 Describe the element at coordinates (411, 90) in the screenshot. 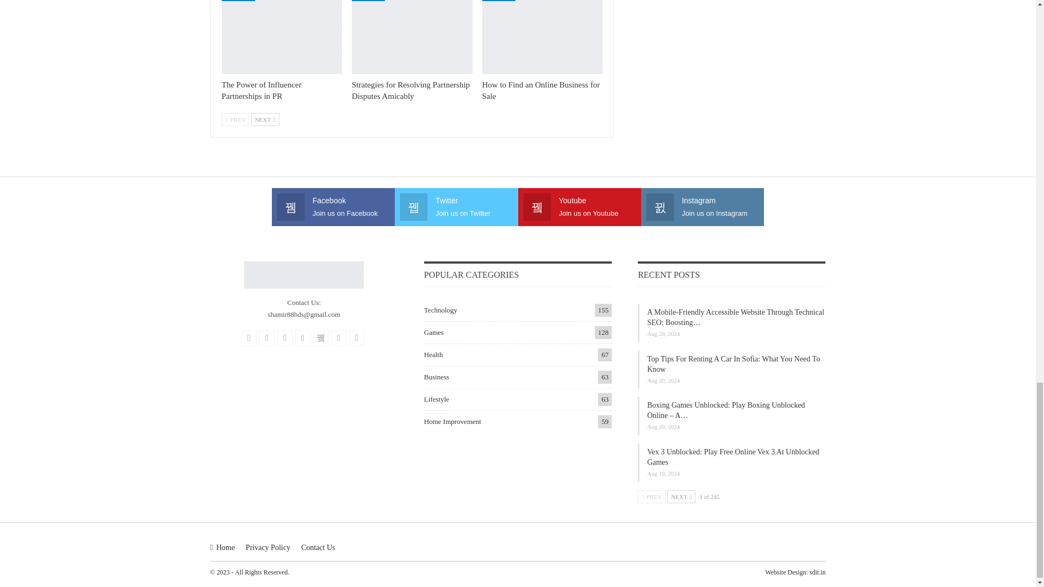

I see `Strategies for Resolving Partnership Disputes Amicably` at that location.